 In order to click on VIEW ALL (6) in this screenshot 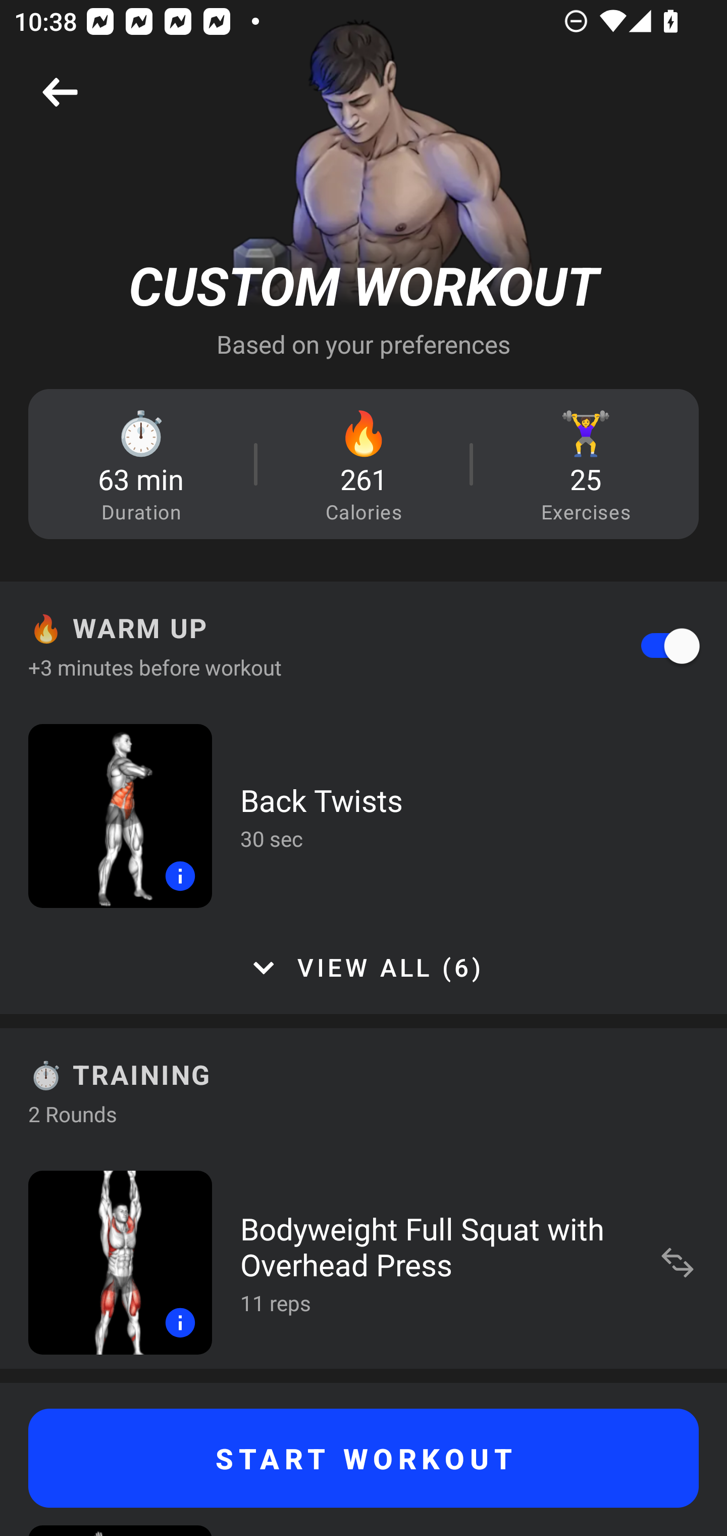, I will do `click(363, 968)`.